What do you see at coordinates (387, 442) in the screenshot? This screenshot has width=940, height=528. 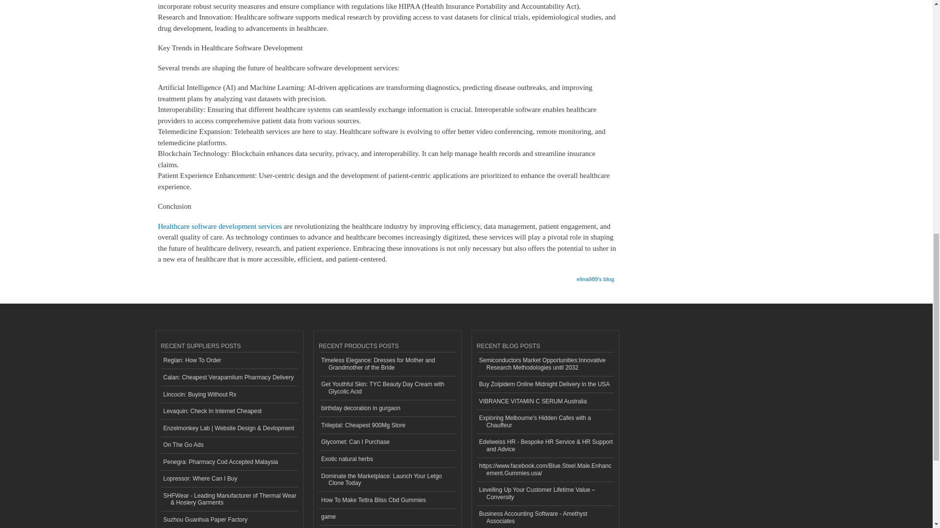 I see `Glycomet: Can I Purchase` at bounding box center [387, 442].